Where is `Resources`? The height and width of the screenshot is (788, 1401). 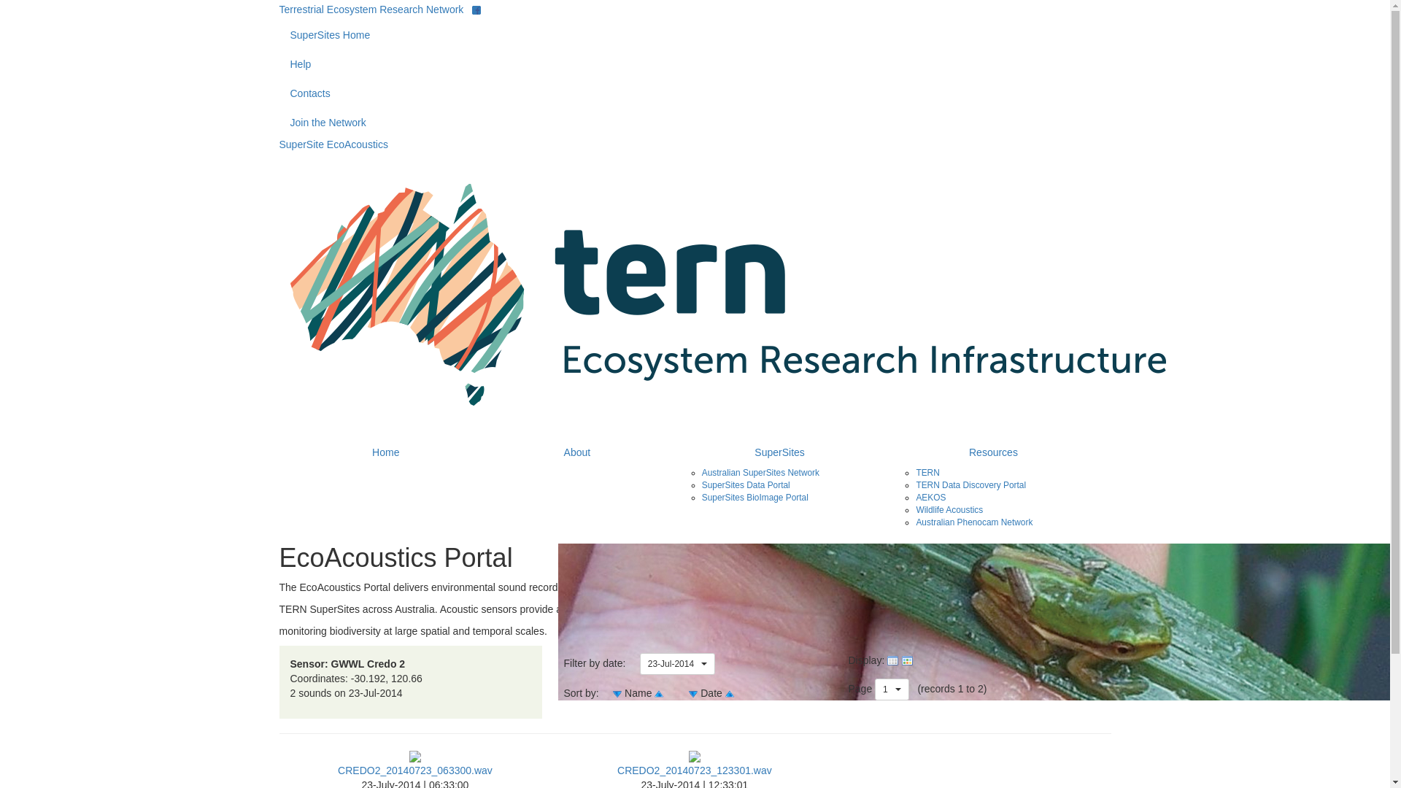 Resources is located at coordinates (993, 452).